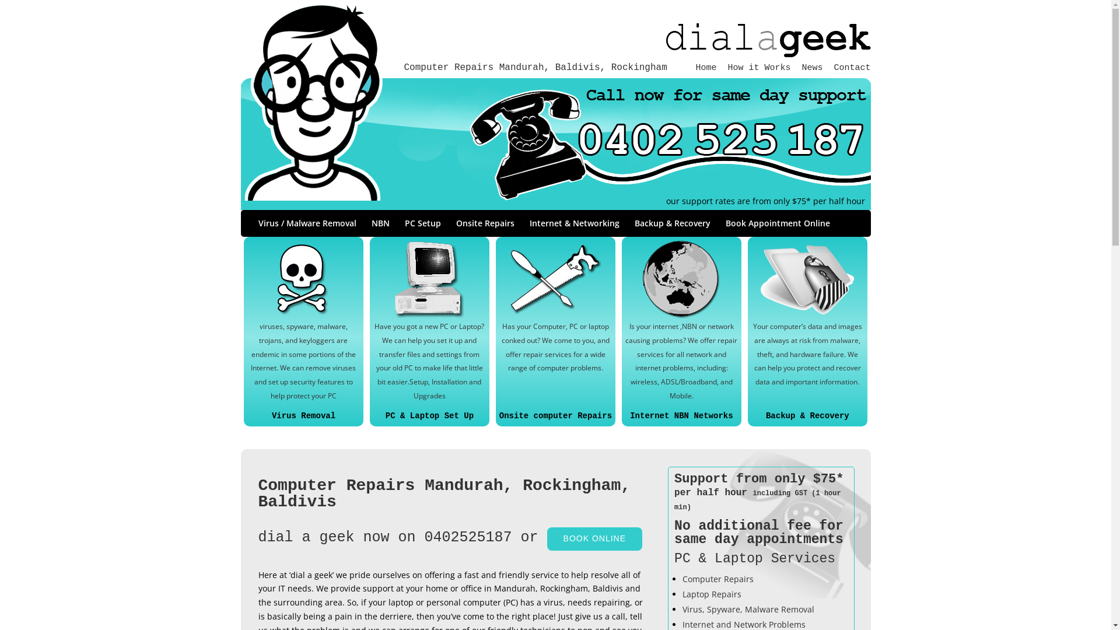  What do you see at coordinates (673, 228) in the screenshot?
I see `Backup & Recovery` at bounding box center [673, 228].